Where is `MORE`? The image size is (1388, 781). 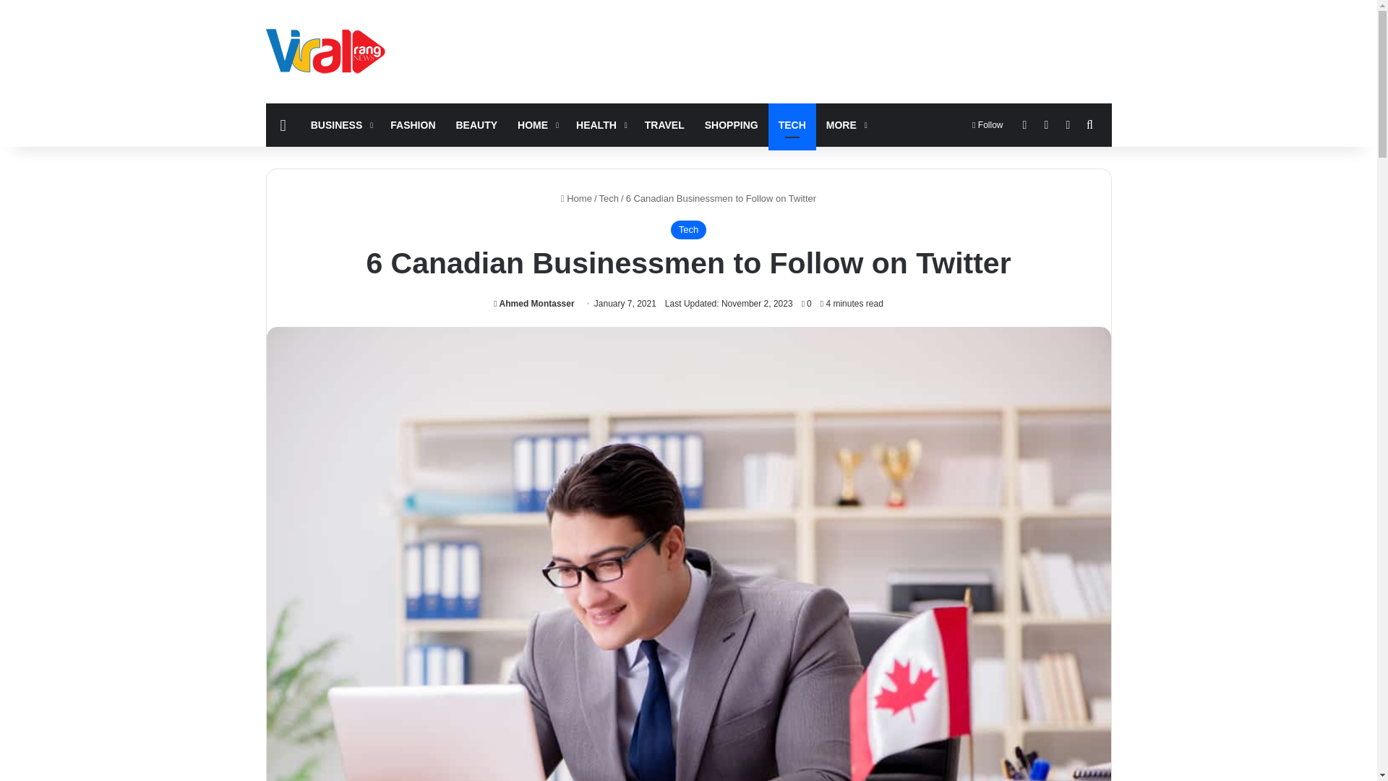 MORE is located at coordinates (844, 124).